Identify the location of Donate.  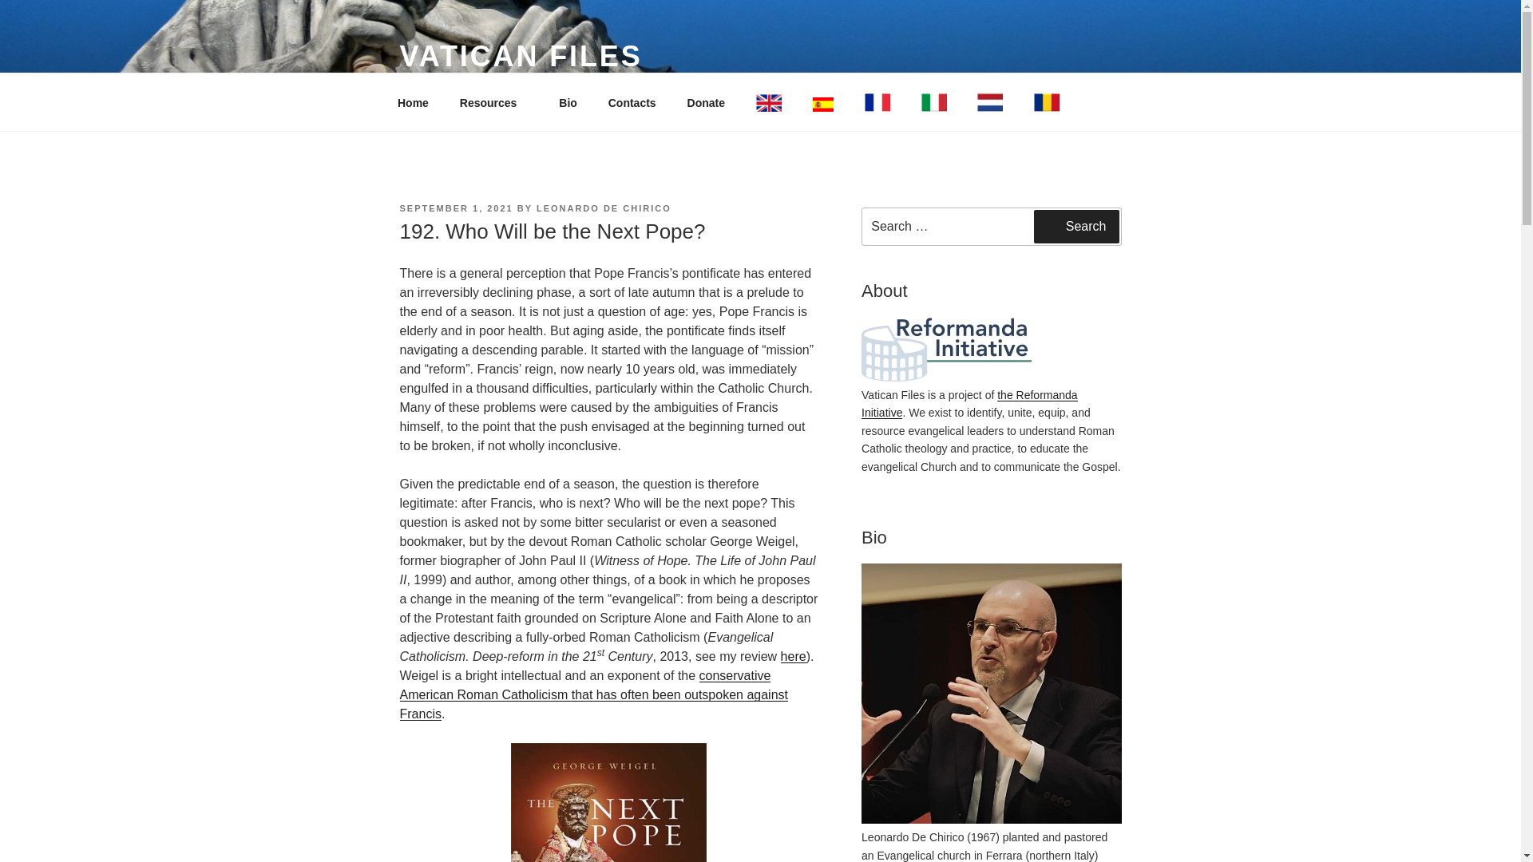
(706, 102).